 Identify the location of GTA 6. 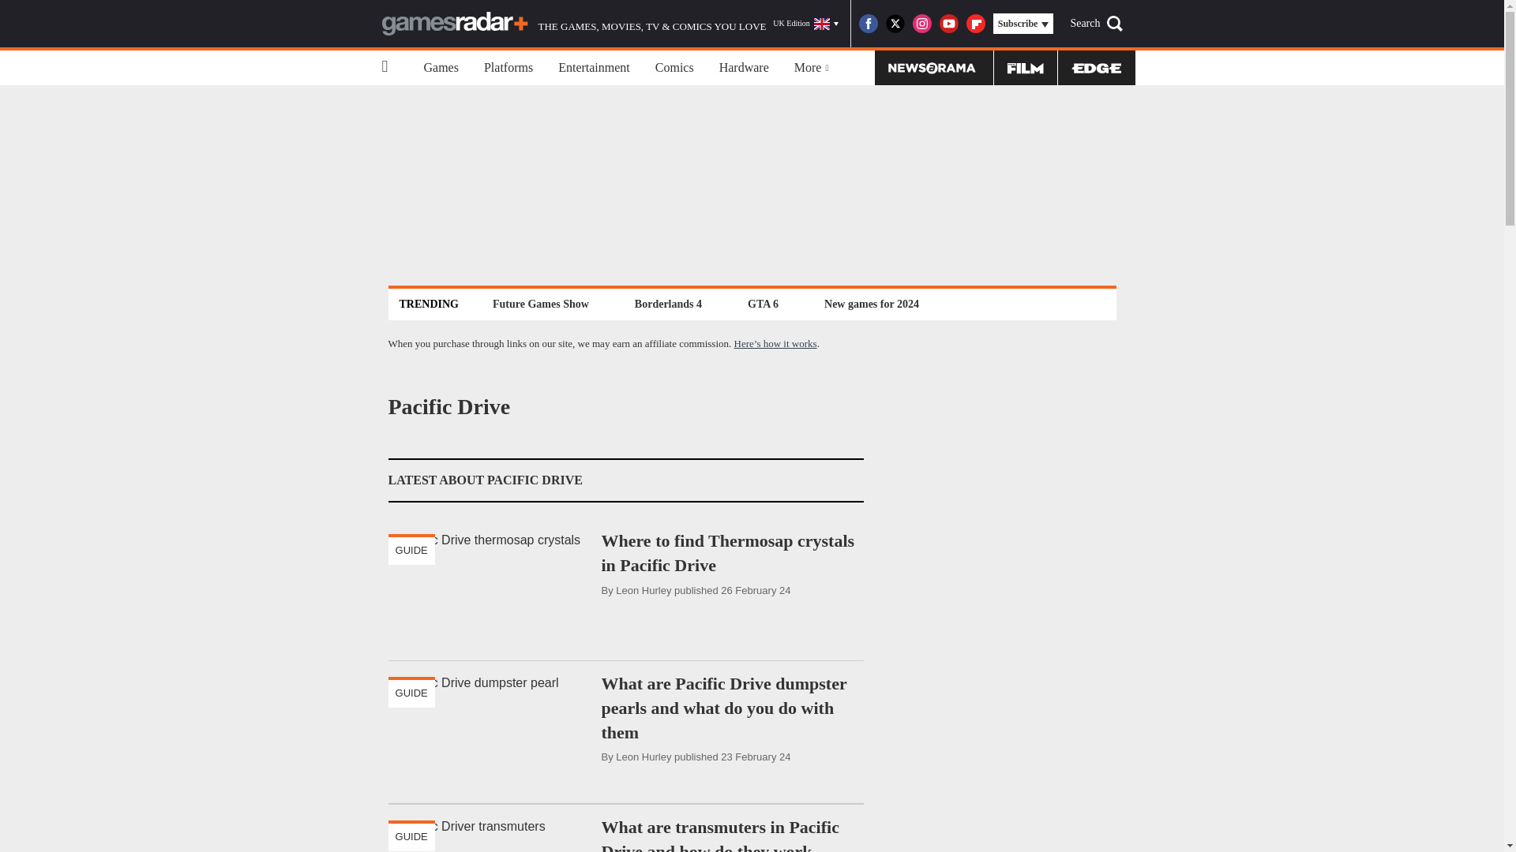
(763, 304).